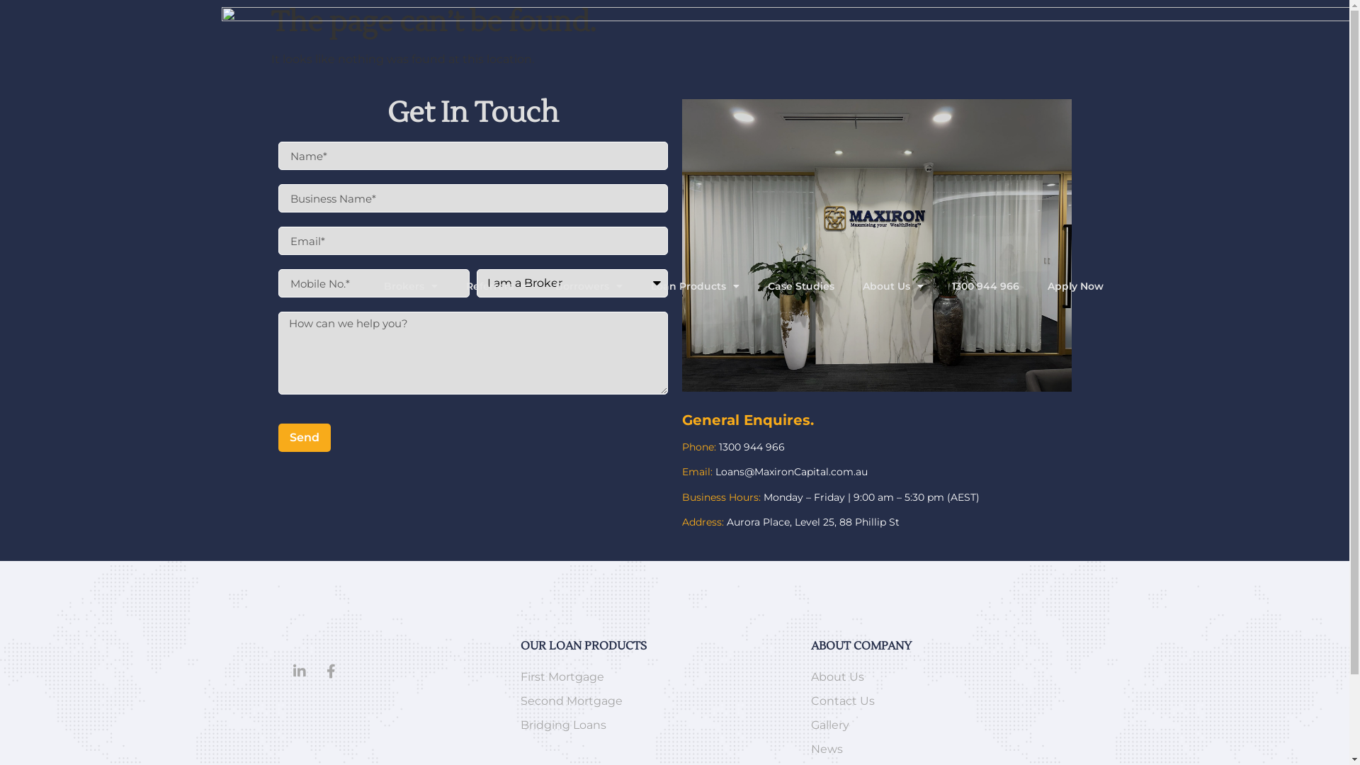 The width and height of the screenshot is (1360, 765). I want to click on Send, so click(304, 438).